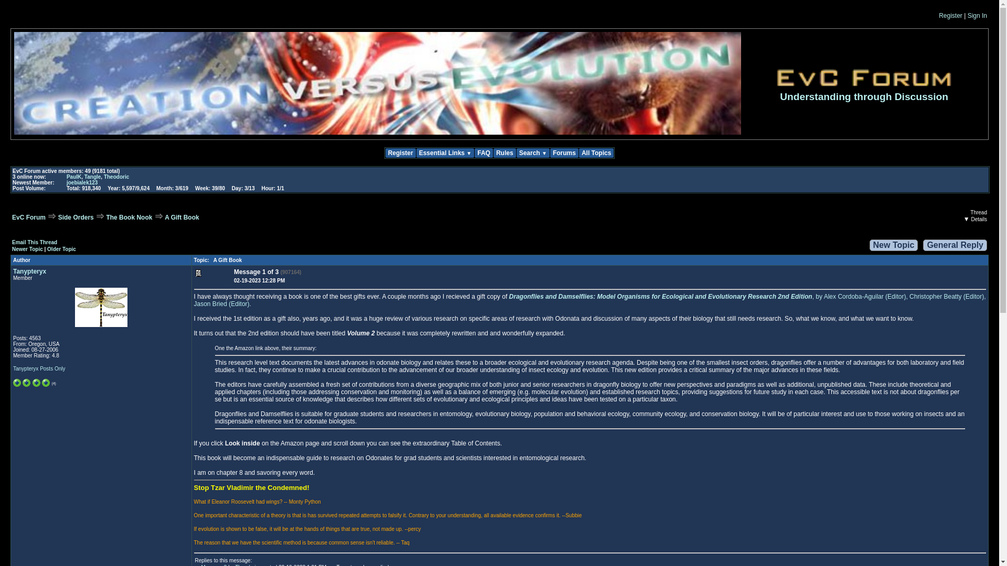 This screenshot has height=566, width=1007. Describe the element at coordinates (596, 153) in the screenshot. I see `All Topics` at that location.